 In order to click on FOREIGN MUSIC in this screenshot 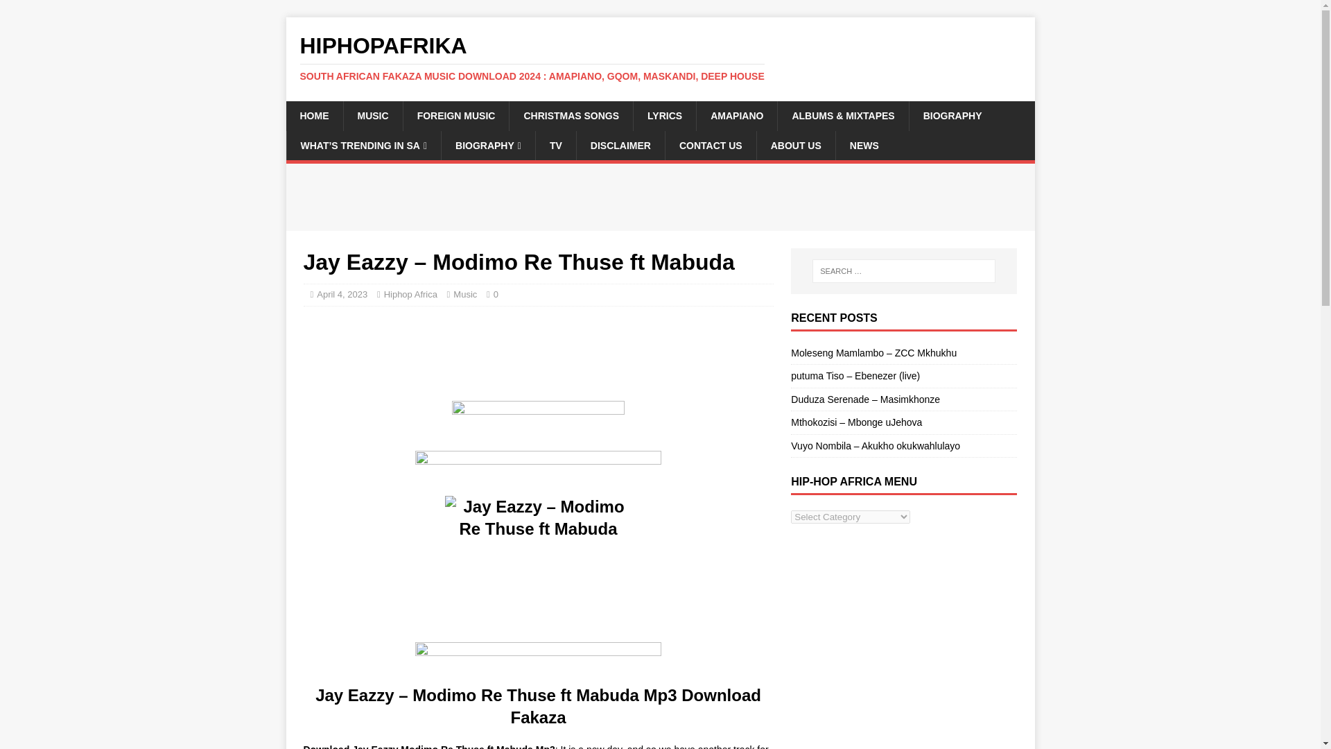, I will do `click(456, 115)`.